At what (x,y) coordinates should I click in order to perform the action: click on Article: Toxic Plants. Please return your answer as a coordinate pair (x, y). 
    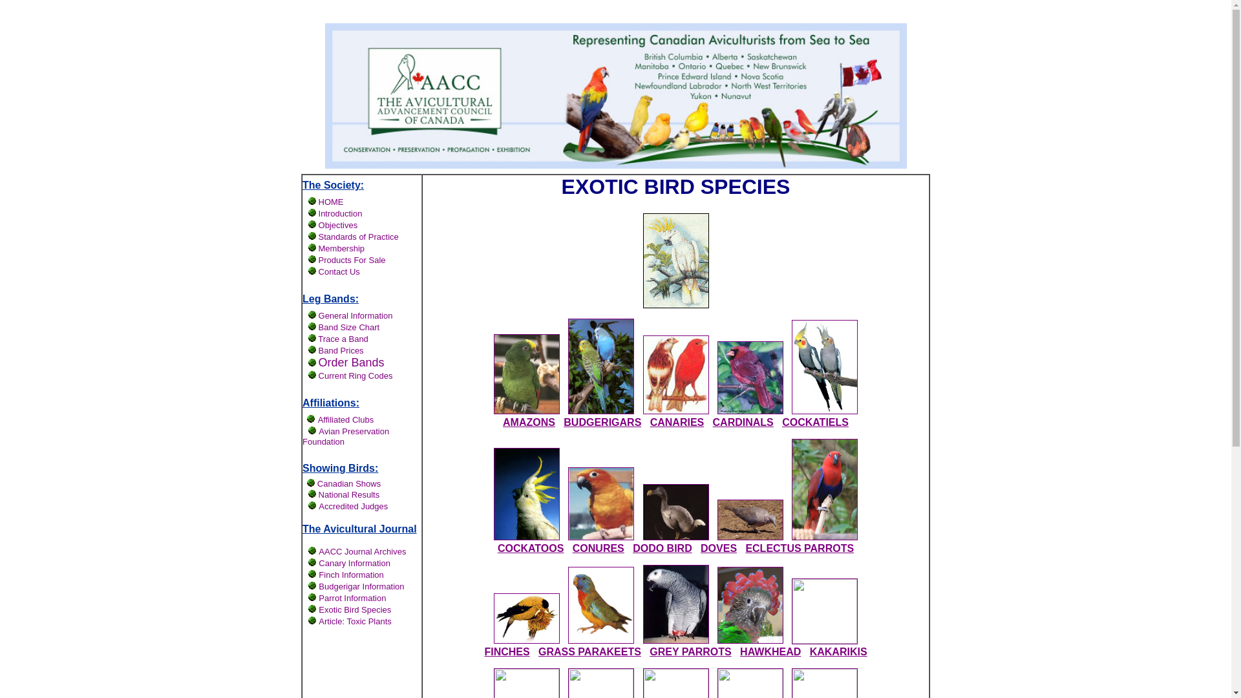
    Looking at the image, I should click on (355, 620).